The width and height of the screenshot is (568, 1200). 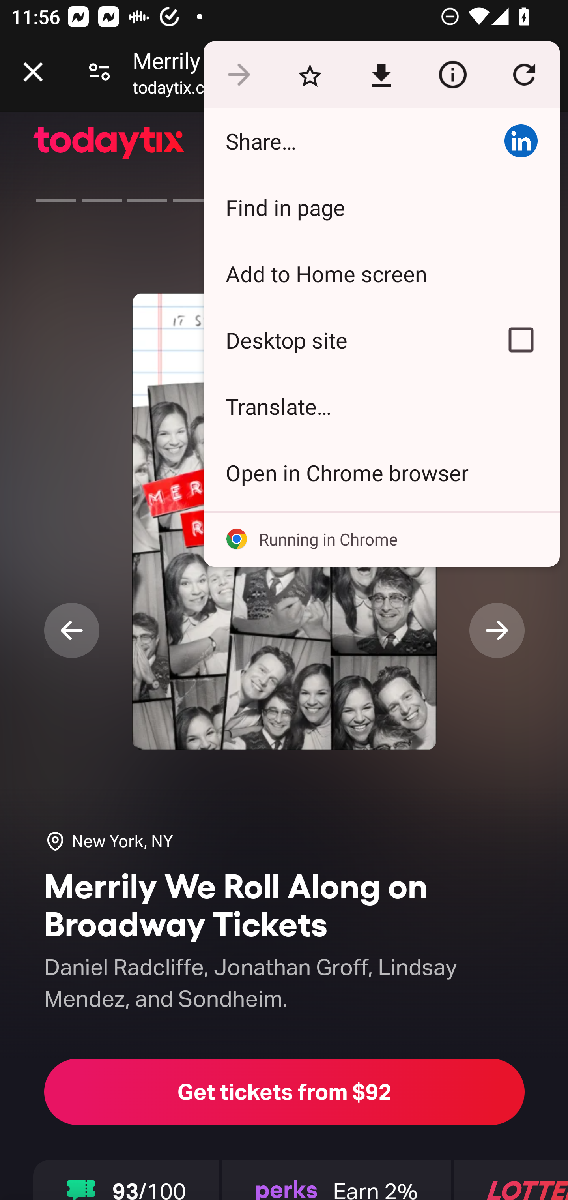 I want to click on Go forward, so click(x=239, y=75).